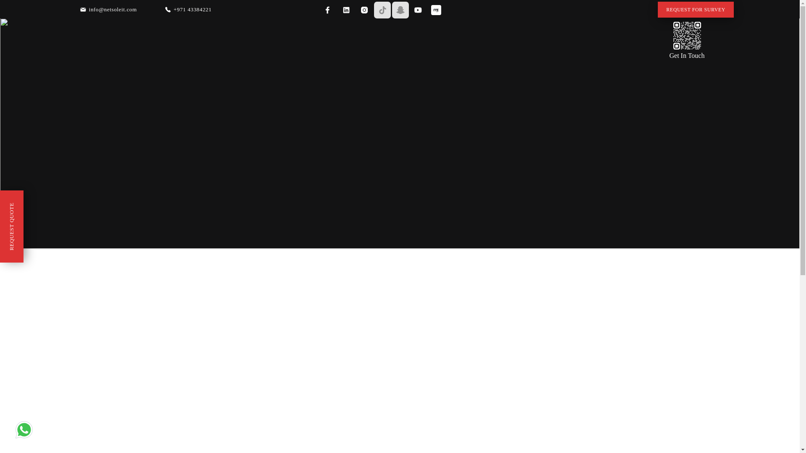 The height and width of the screenshot is (453, 806). What do you see at coordinates (36, 202) in the screenshot?
I see `REQUEST QUOTE` at bounding box center [36, 202].